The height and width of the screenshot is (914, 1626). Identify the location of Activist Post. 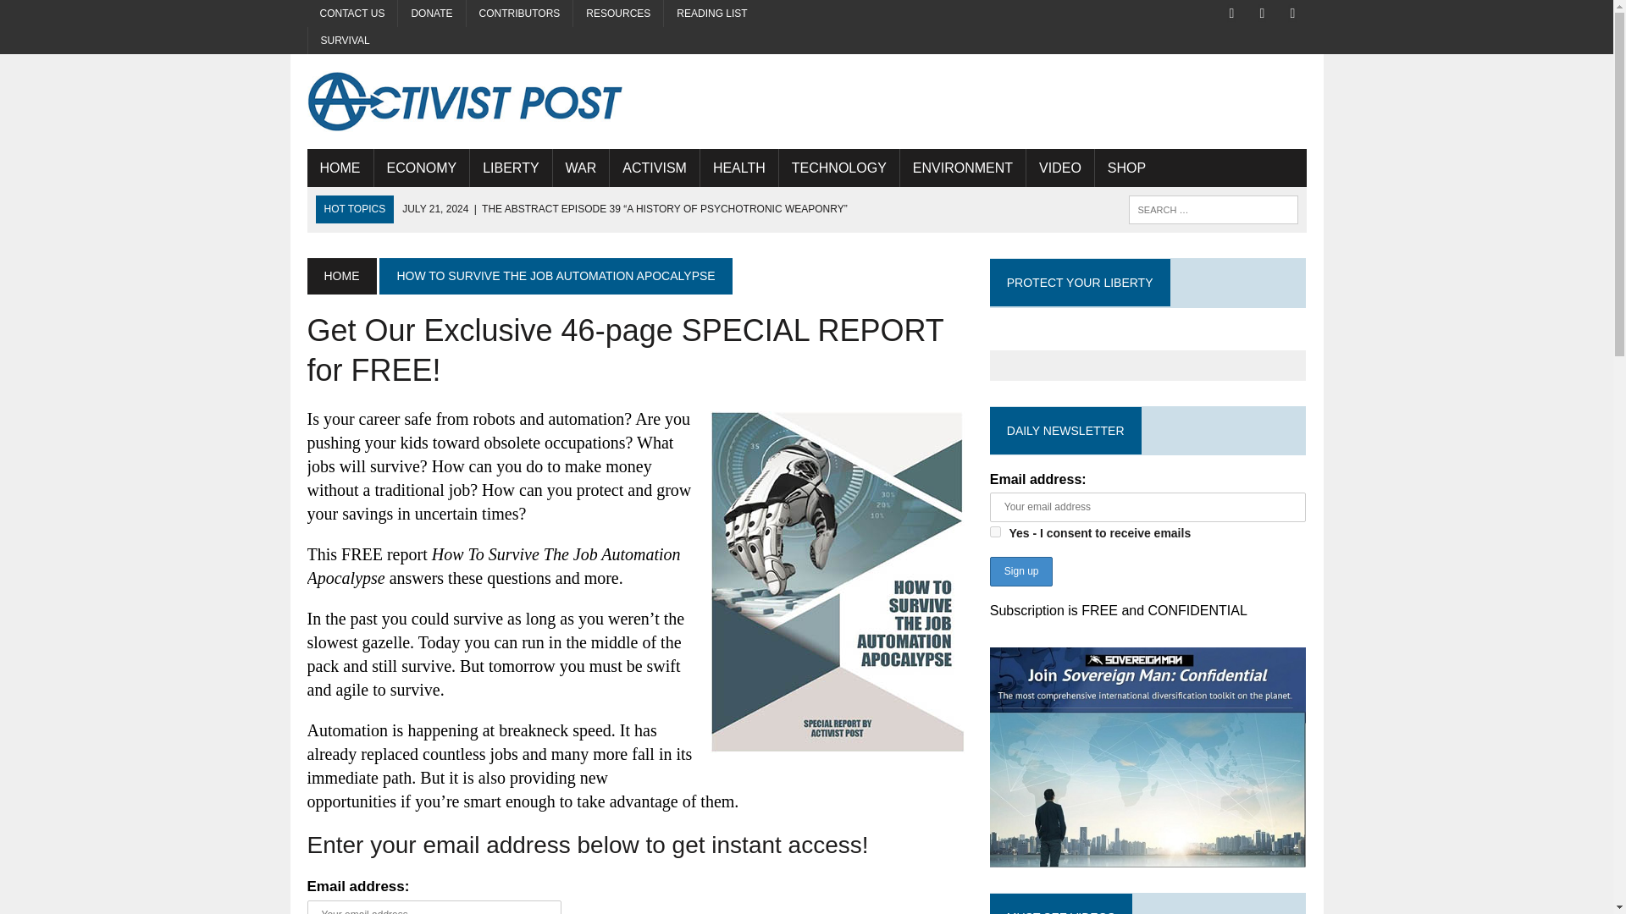
(464, 102).